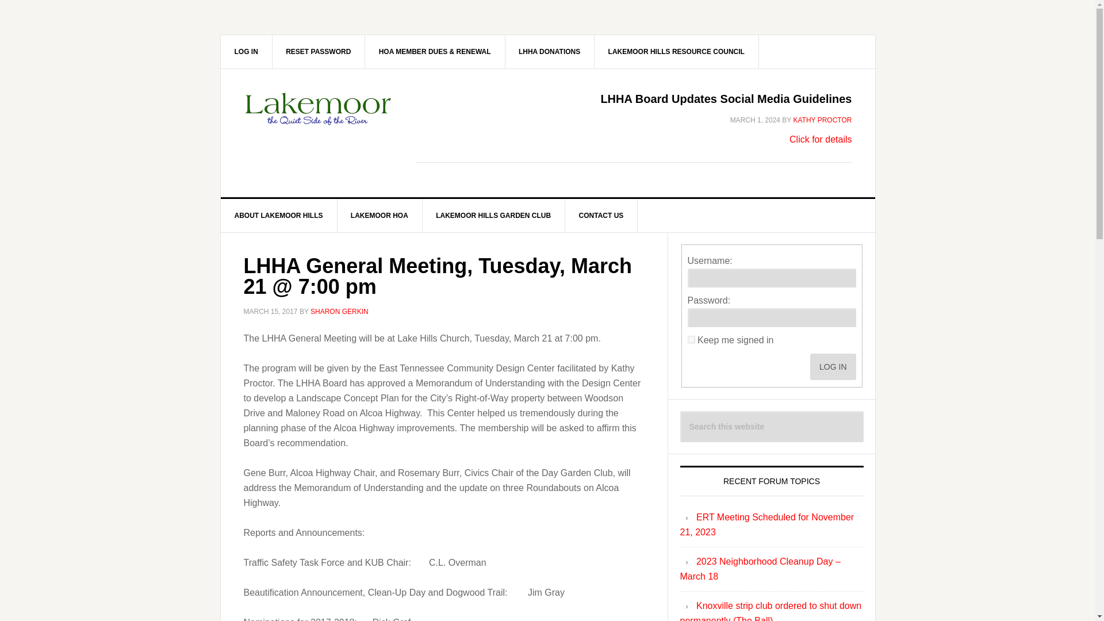  I want to click on LOG IN, so click(833, 366).